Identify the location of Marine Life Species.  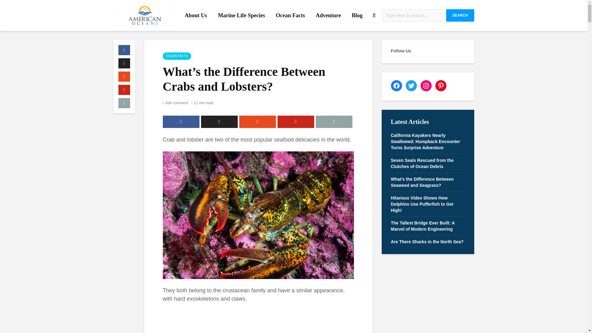
(241, 15).